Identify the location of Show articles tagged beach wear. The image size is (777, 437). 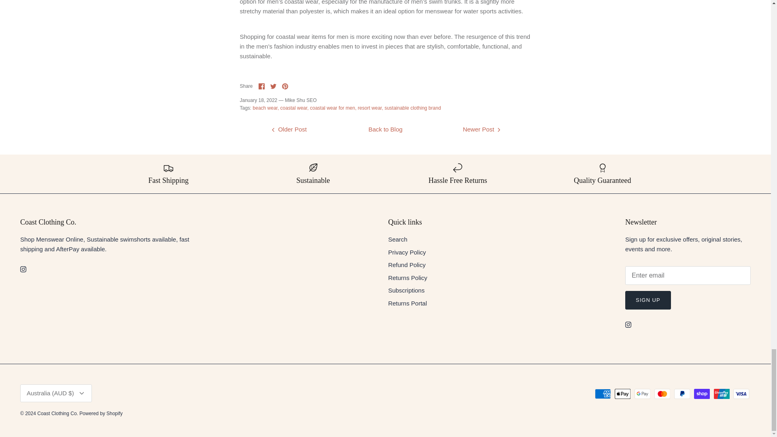
(266, 108).